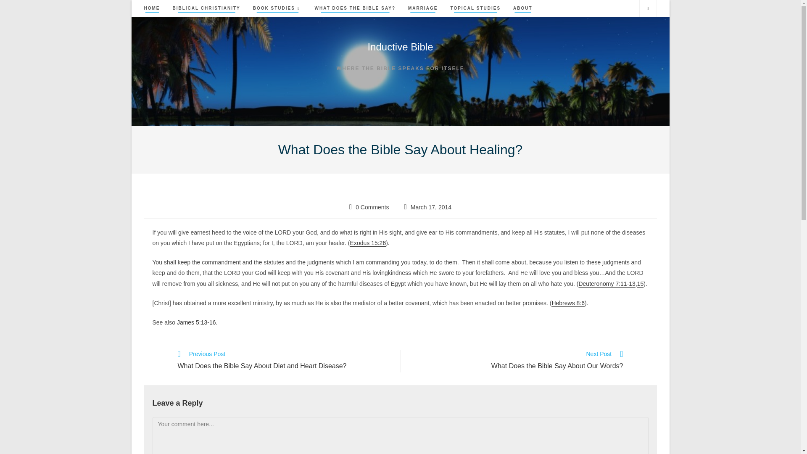 This screenshot has height=454, width=807. Describe the element at coordinates (523, 8) in the screenshot. I see `ABOUT` at that location.